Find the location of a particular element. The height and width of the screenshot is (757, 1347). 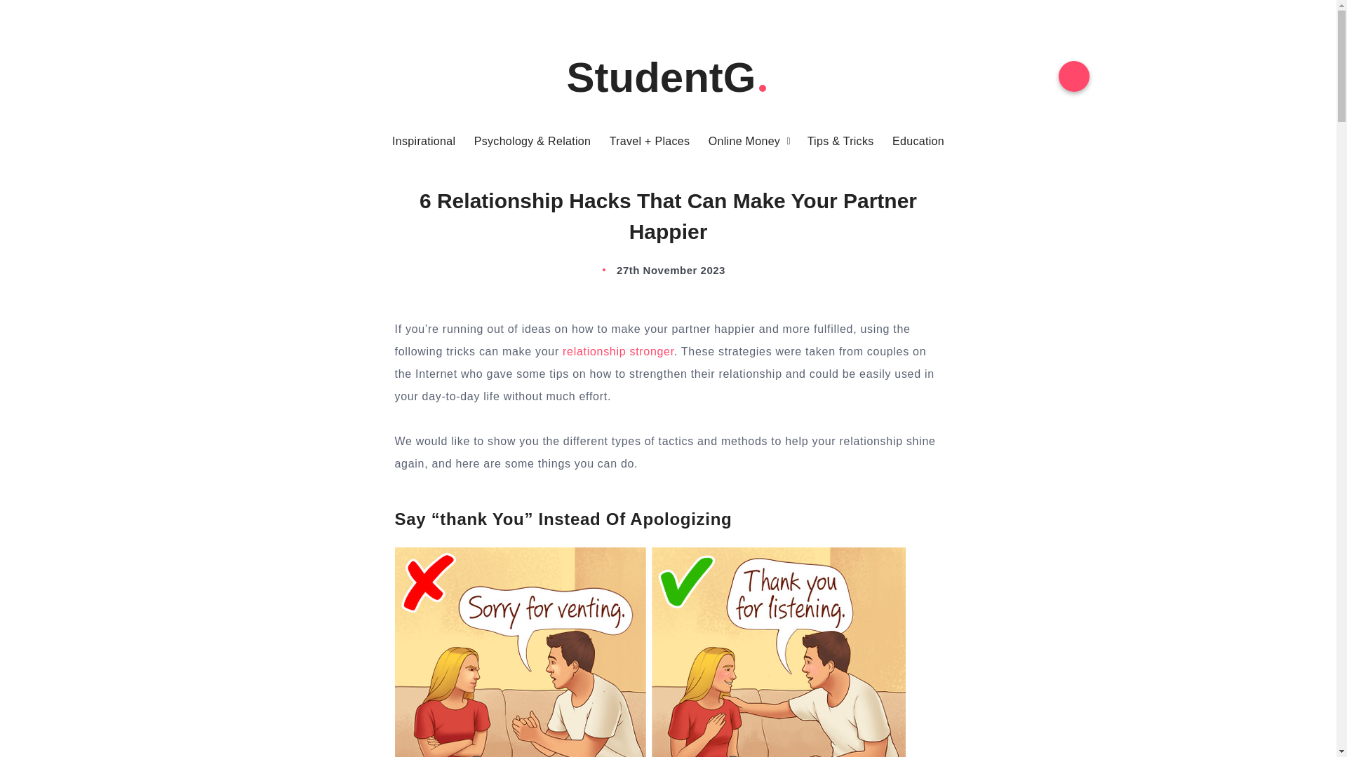

Online Money is located at coordinates (744, 142).